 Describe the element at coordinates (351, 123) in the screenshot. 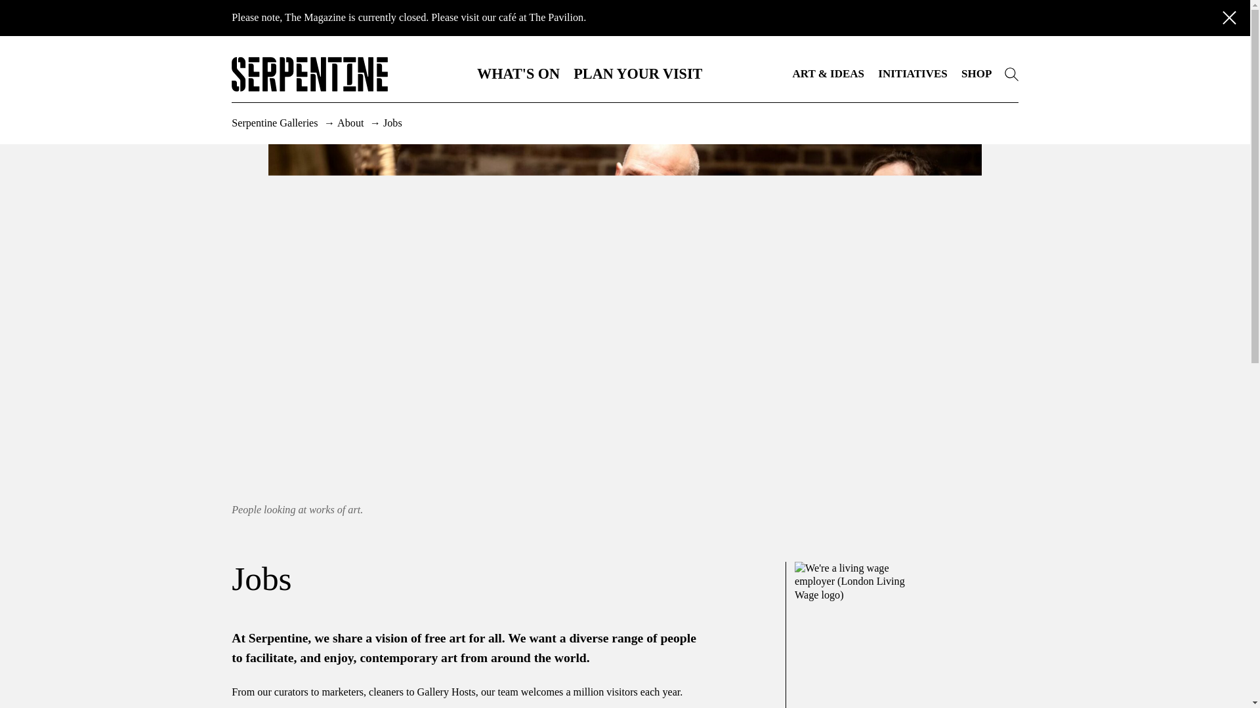

I see `Go to About.` at that location.